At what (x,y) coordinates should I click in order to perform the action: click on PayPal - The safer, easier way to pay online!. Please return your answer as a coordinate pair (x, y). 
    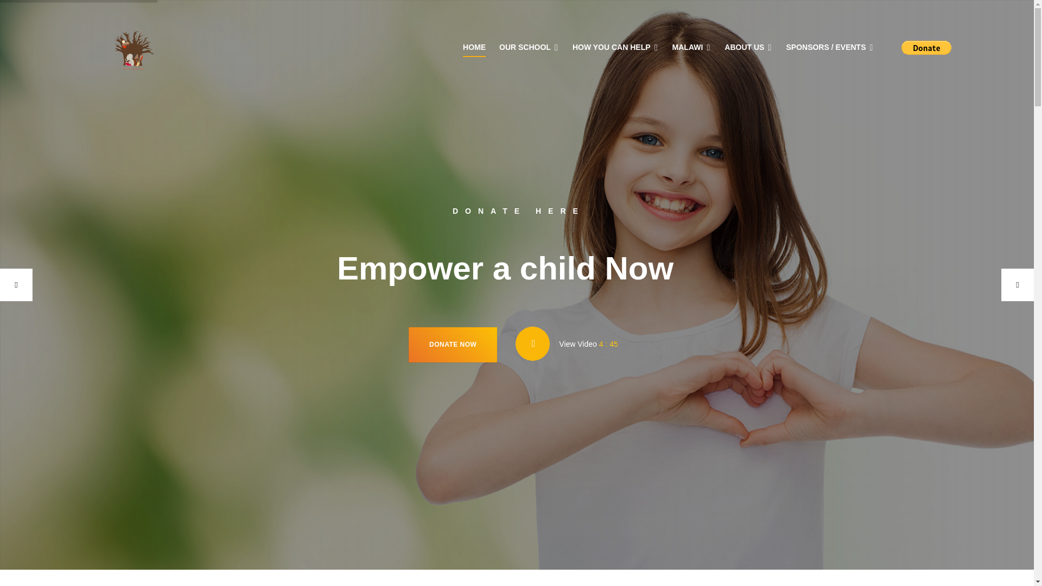
    Looking at the image, I should click on (926, 48).